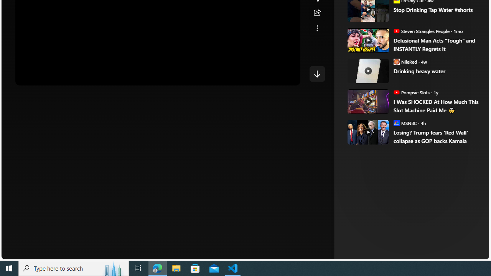 The height and width of the screenshot is (276, 491). What do you see at coordinates (411, 92) in the screenshot?
I see `Pompsie Slots Pompsie Slots` at bounding box center [411, 92].